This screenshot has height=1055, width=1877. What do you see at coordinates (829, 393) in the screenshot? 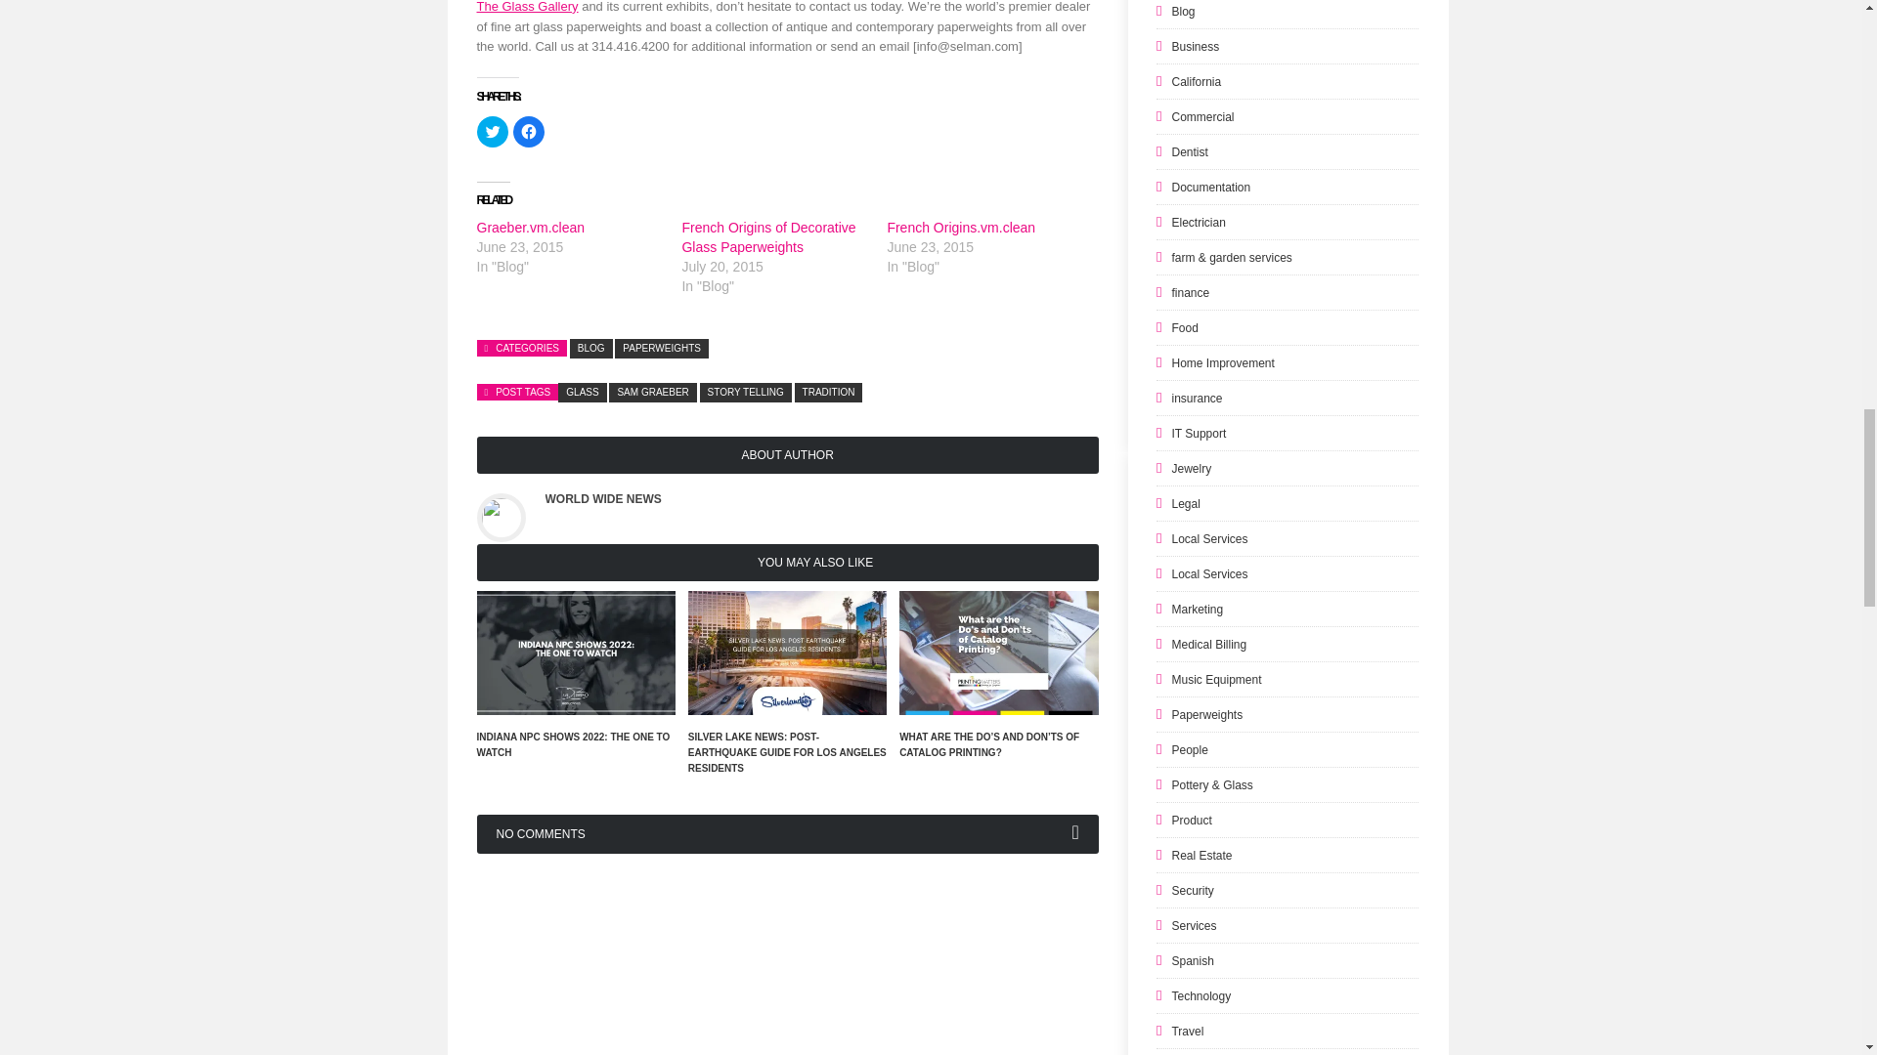
I see `TRADITION` at bounding box center [829, 393].